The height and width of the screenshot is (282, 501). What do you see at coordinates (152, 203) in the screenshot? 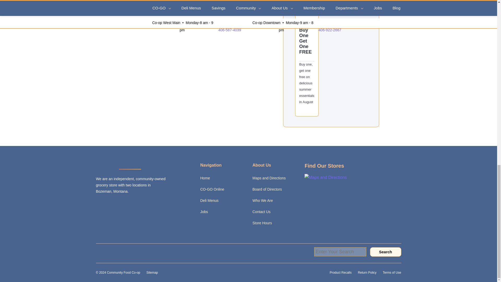
I see `Co-op YouTube Page` at bounding box center [152, 203].